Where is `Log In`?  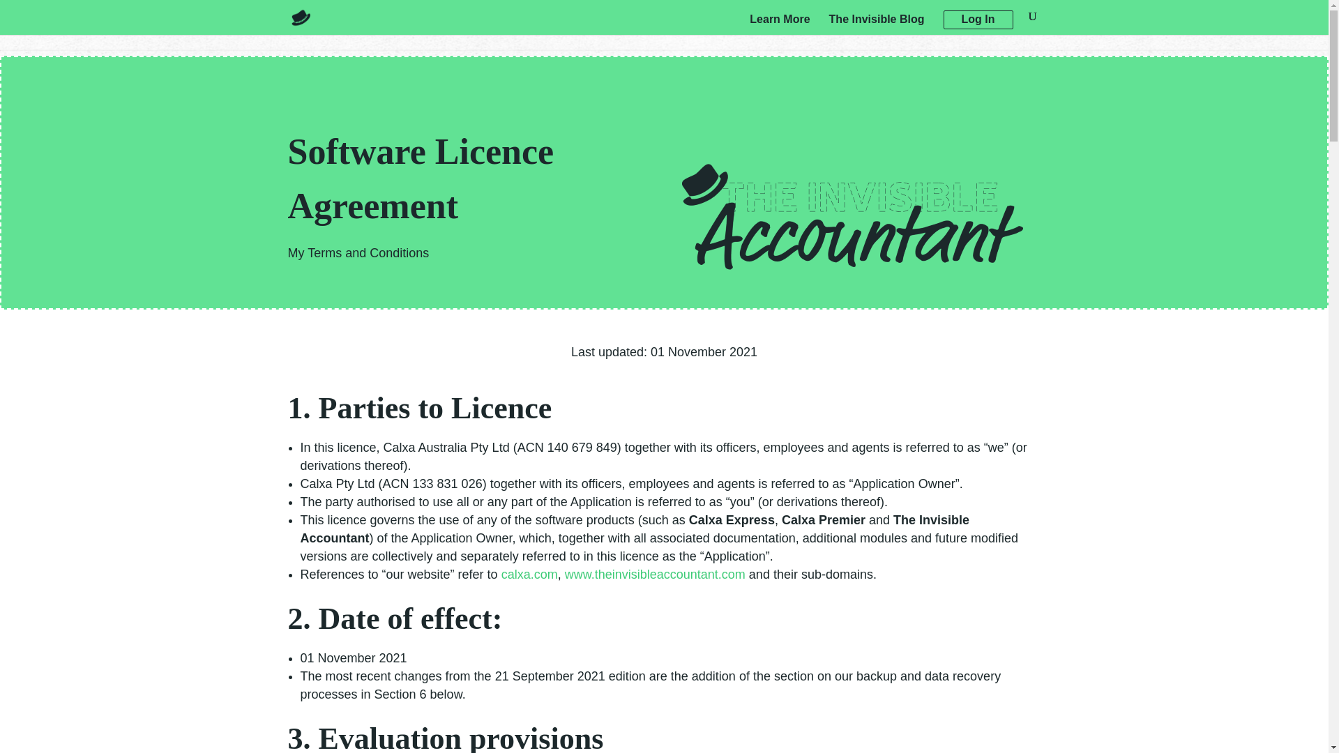 Log In is located at coordinates (977, 20).